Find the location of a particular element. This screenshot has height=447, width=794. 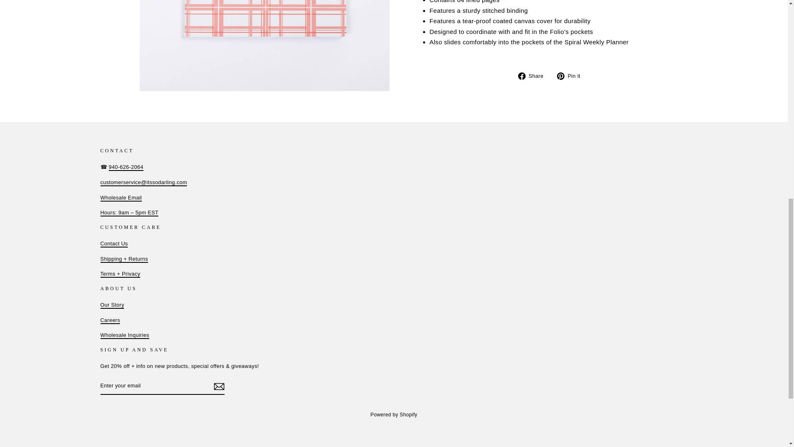

Wholesale Inquiries is located at coordinates (124, 335).